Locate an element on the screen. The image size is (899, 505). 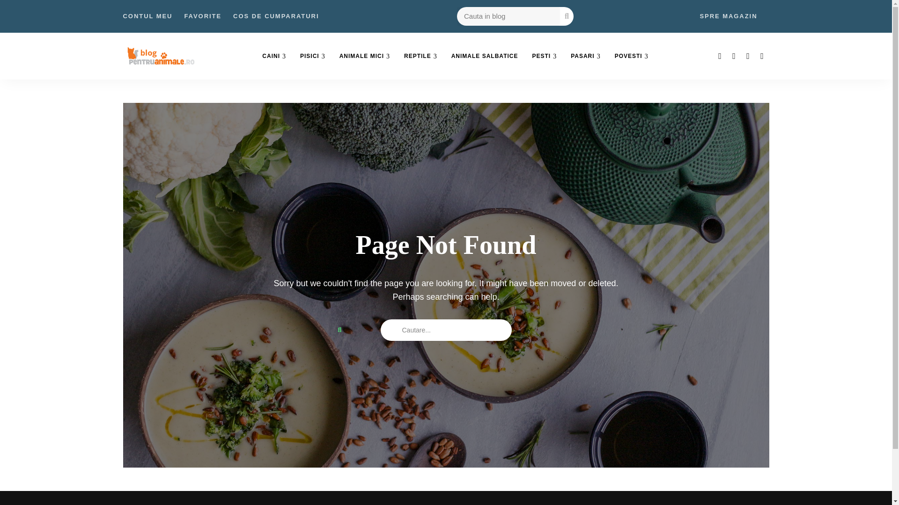
POVESTI is located at coordinates (631, 56).